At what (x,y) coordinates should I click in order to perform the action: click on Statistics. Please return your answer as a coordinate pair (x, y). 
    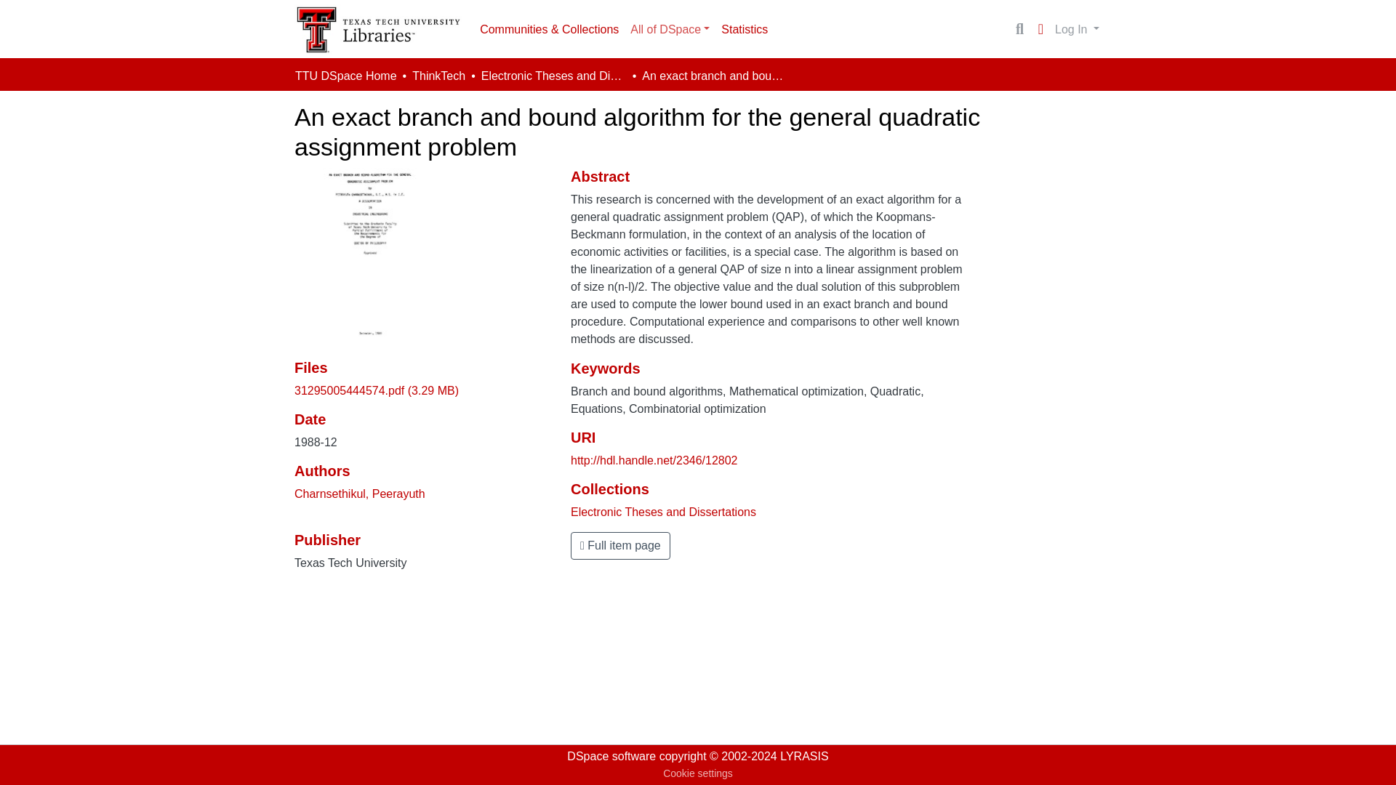
    Looking at the image, I should click on (744, 29).